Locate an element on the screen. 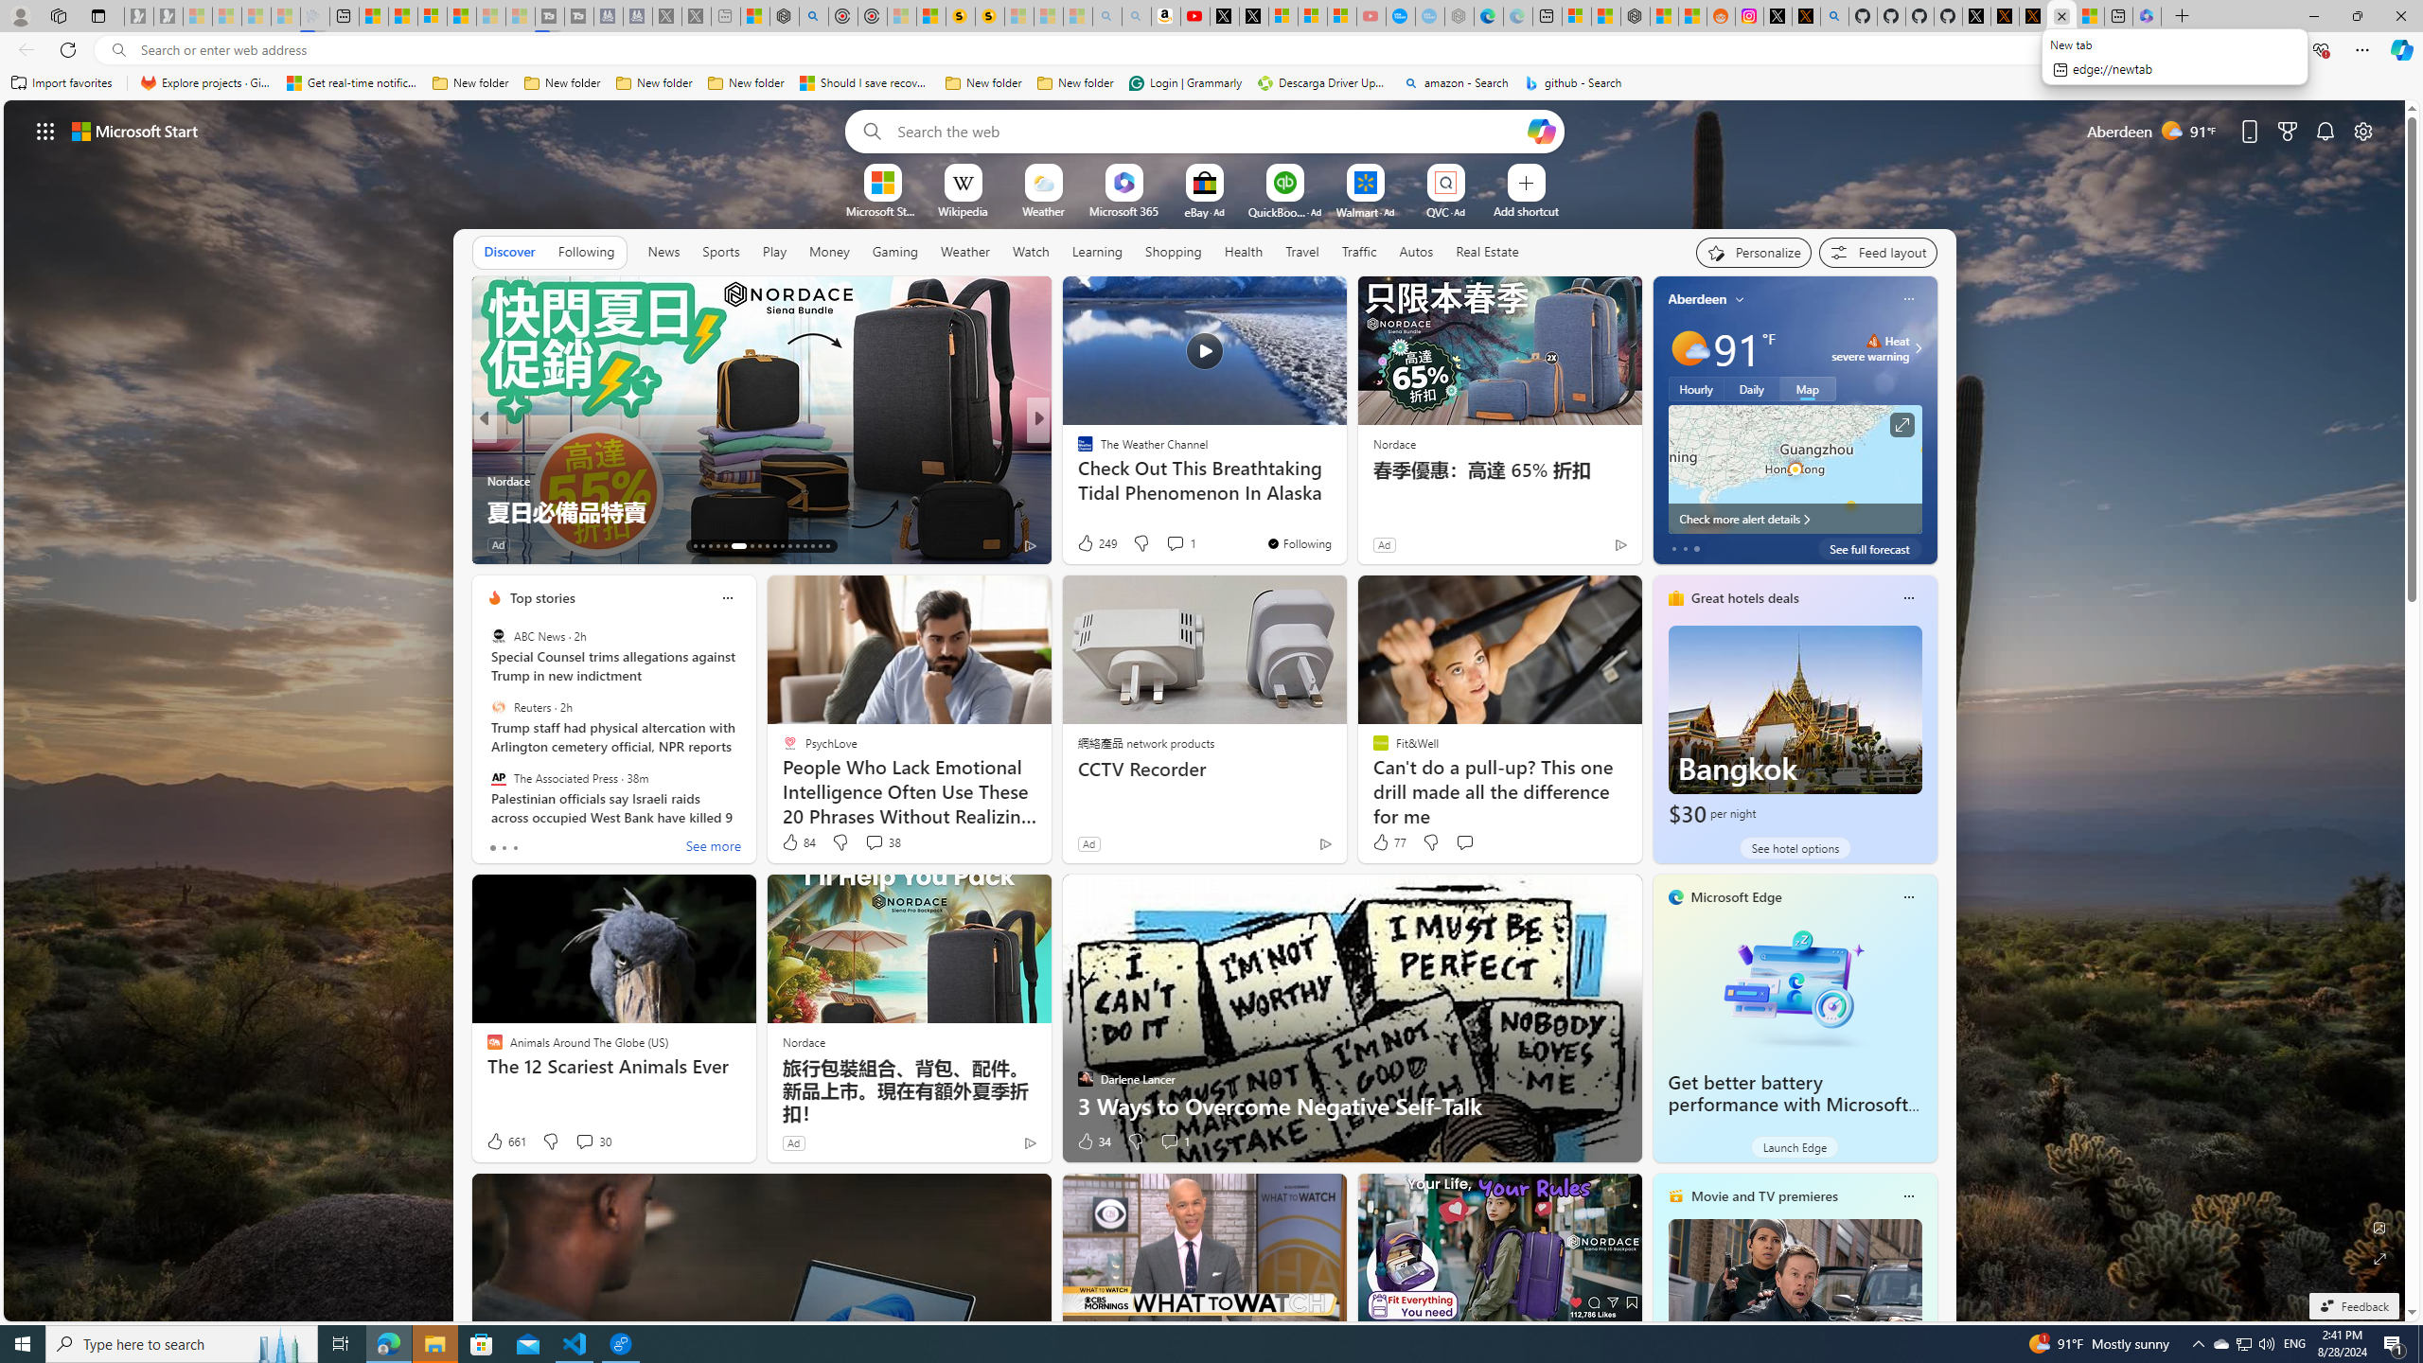  Learning is located at coordinates (1096, 251).